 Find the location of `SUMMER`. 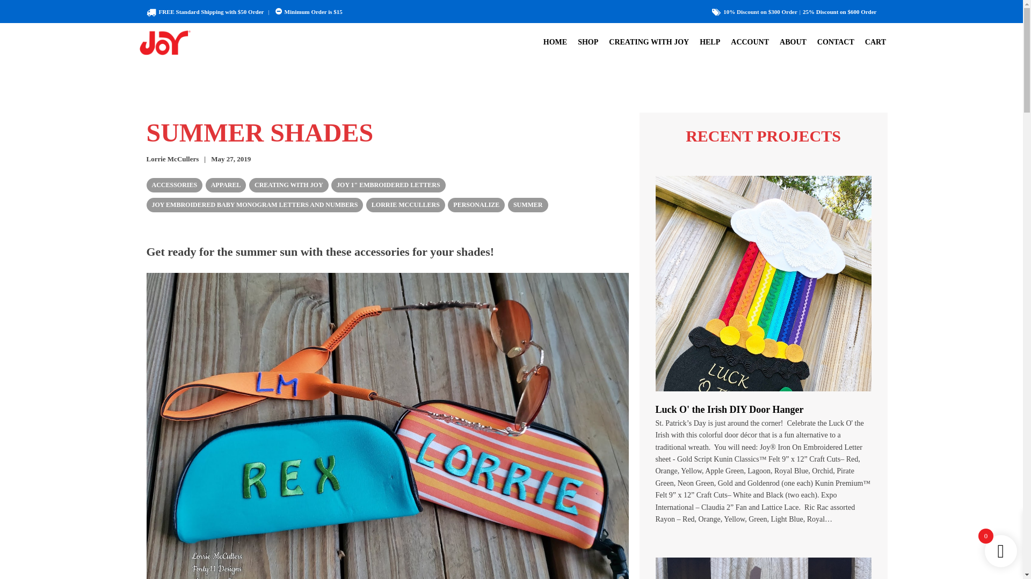

SUMMER is located at coordinates (528, 205).